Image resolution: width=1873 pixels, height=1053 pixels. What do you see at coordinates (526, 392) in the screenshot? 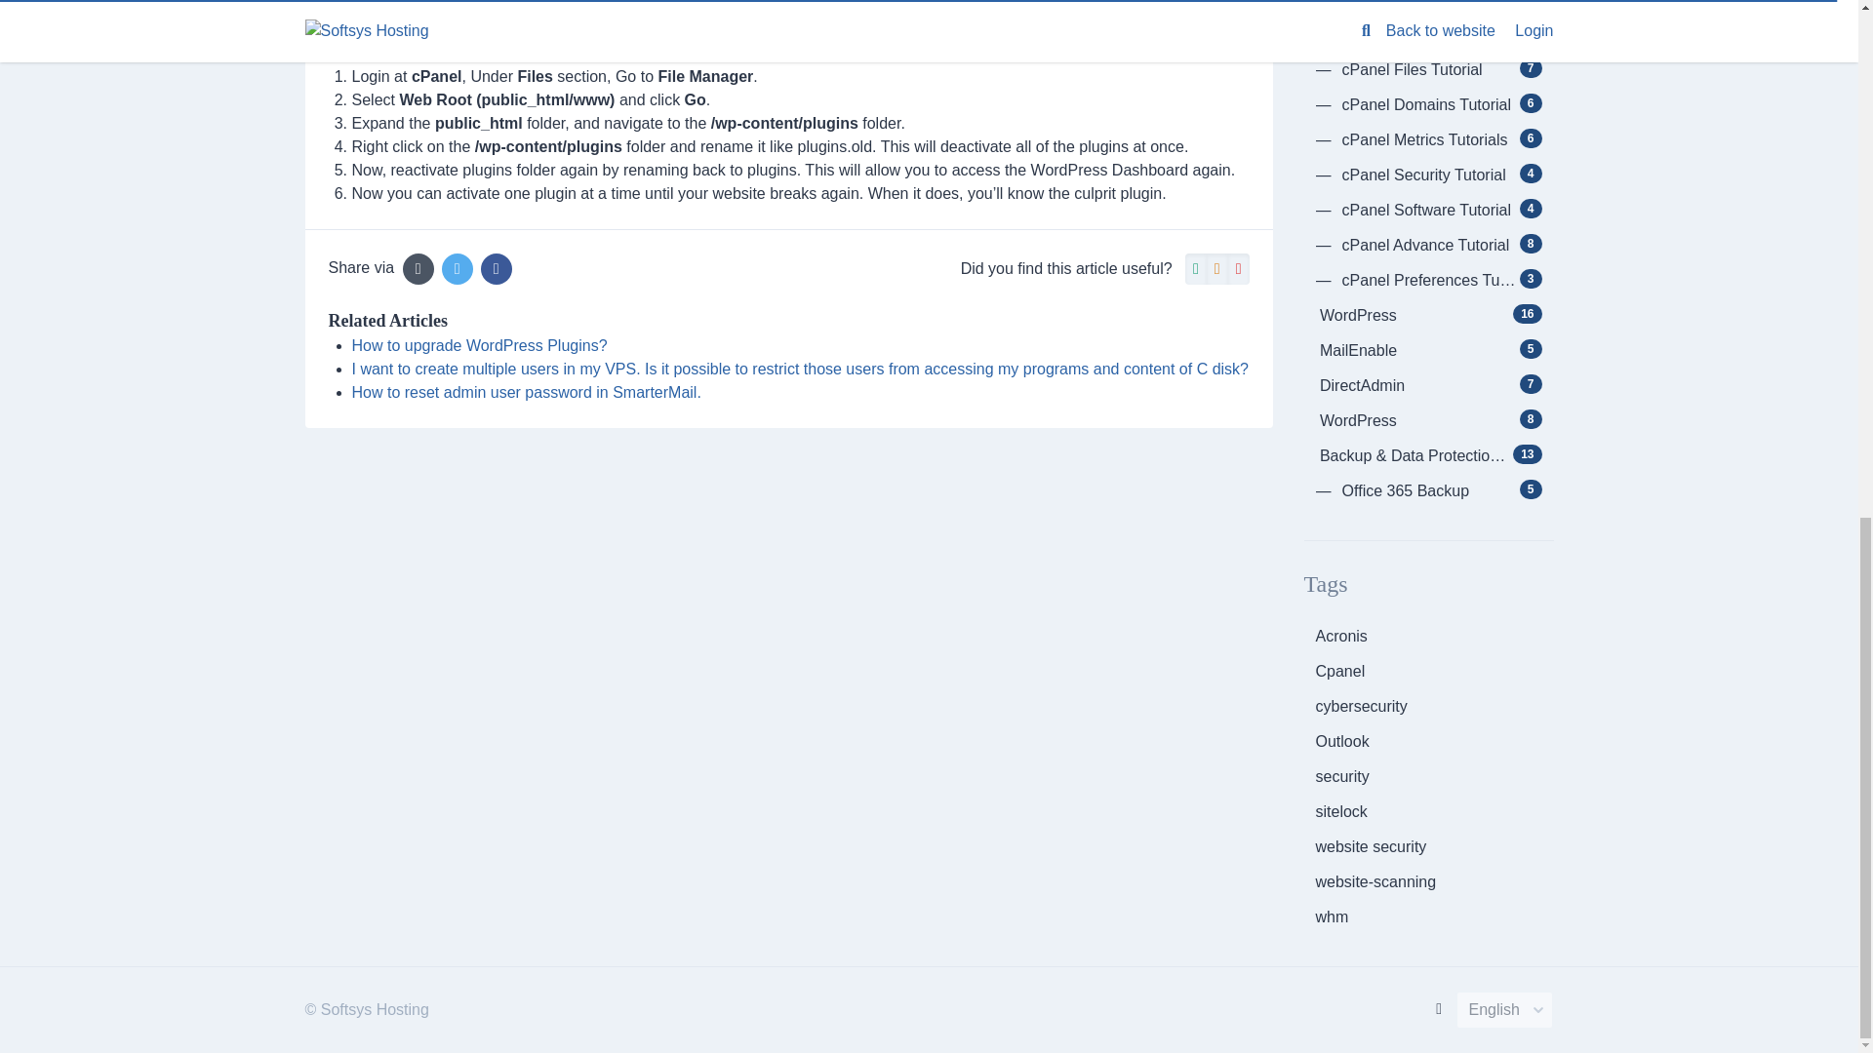
I see `How to reset admin user password in SmarterMail.` at bounding box center [526, 392].